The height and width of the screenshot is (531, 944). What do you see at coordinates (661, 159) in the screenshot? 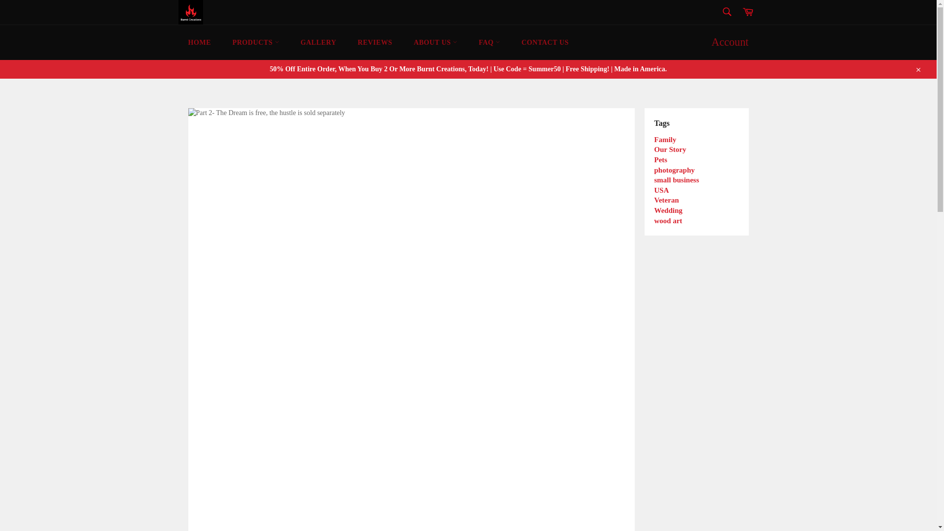
I see `Show articles tagged Pets` at bounding box center [661, 159].